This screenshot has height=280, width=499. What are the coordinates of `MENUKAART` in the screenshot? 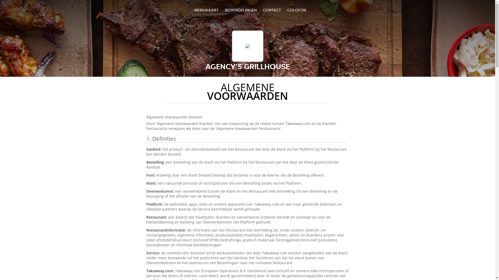 It's located at (206, 10).